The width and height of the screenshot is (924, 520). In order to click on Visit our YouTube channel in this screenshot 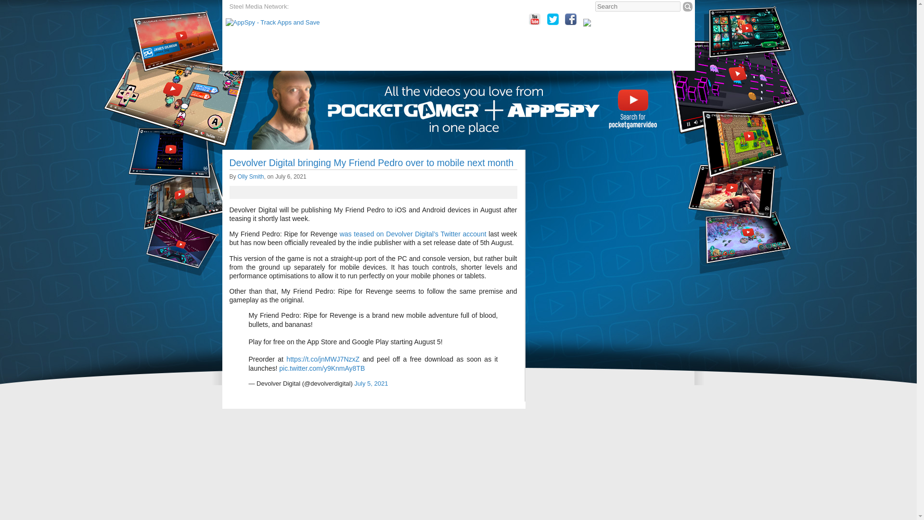, I will do `click(534, 19)`.